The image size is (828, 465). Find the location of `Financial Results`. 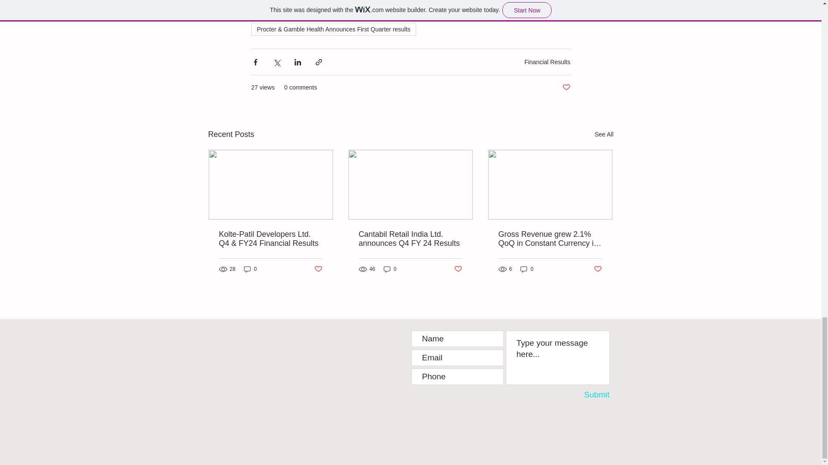

Financial Results is located at coordinates (547, 62).